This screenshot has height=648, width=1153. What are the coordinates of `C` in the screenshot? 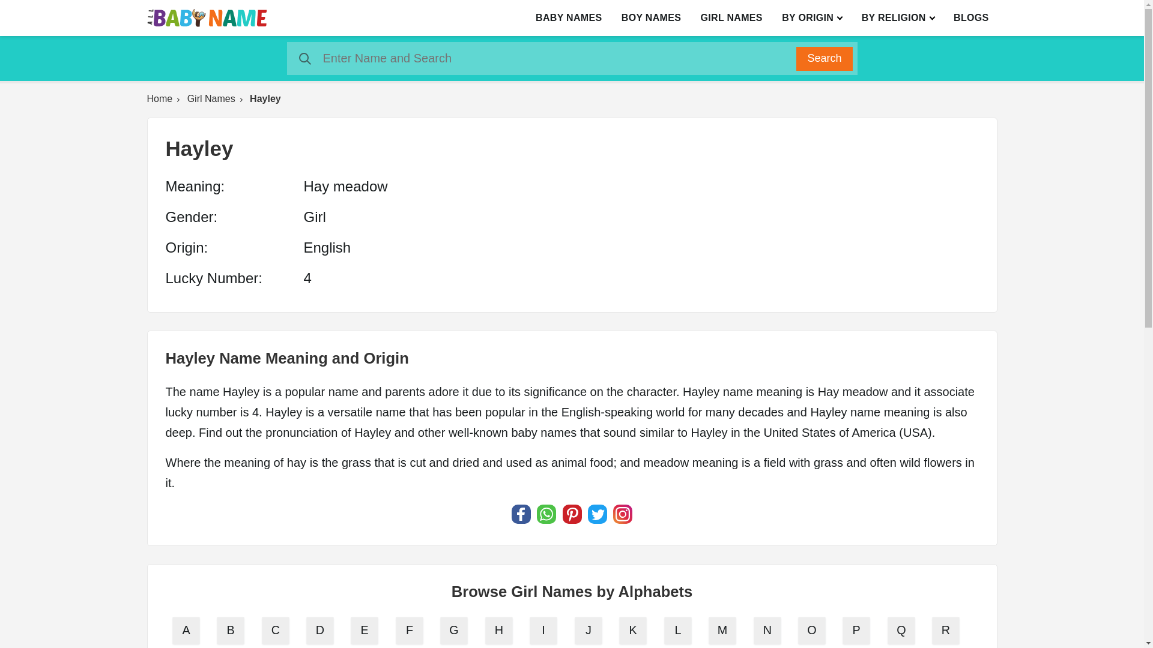 It's located at (276, 631).